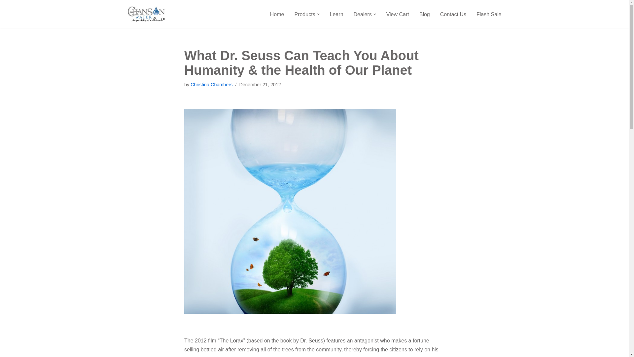  What do you see at coordinates (398, 15) in the screenshot?
I see `View Cart` at bounding box center [398, 15].